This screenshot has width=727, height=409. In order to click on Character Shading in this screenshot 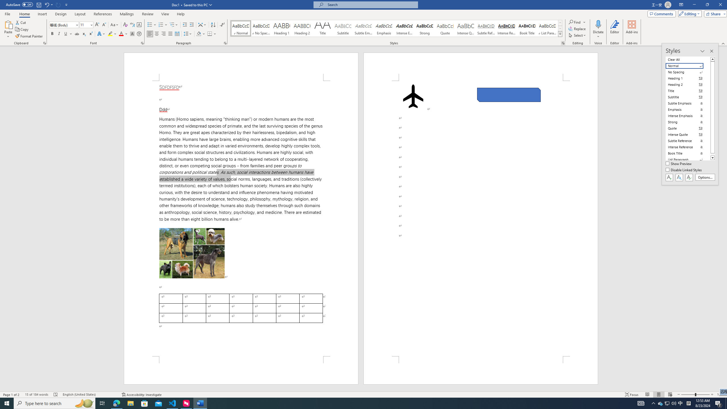, I will do `click(132, 34)`.